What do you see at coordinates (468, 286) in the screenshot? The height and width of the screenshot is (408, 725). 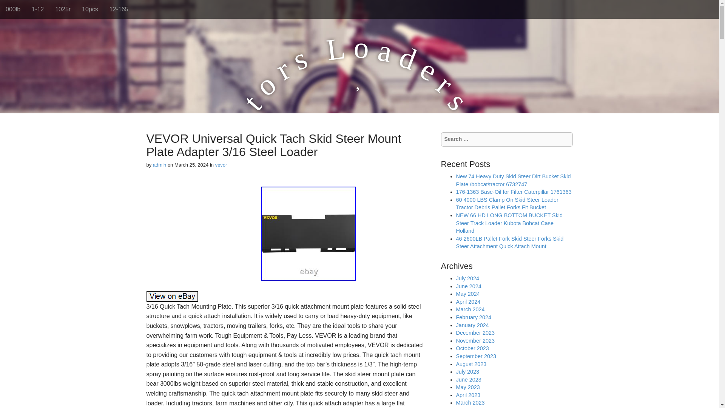 I see `June 2024` at bounding box center [468, 286].